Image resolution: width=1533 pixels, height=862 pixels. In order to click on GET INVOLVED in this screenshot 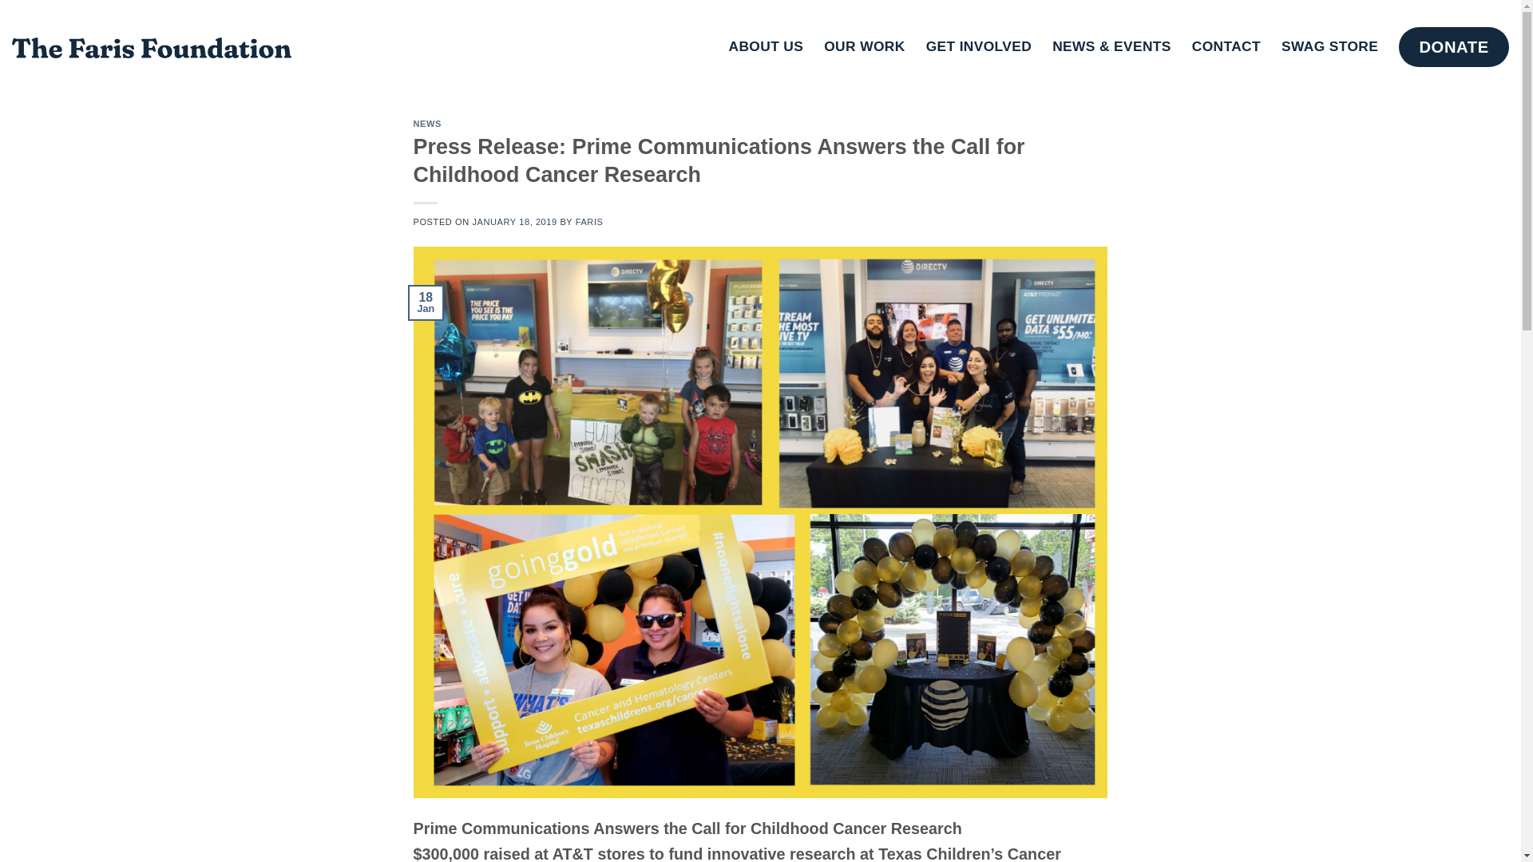, I will do `click(979, 46)`.